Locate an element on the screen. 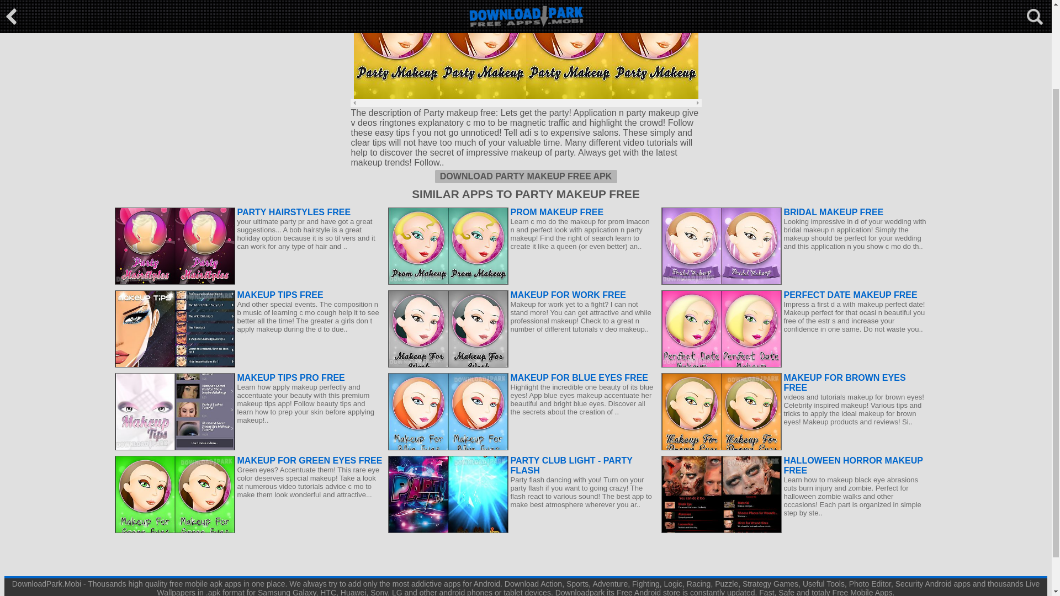 This screenshot has width=1060, height=596. PARTY CLUB LIGHT - PARTY FLASH is located at coordinates (521, 466).